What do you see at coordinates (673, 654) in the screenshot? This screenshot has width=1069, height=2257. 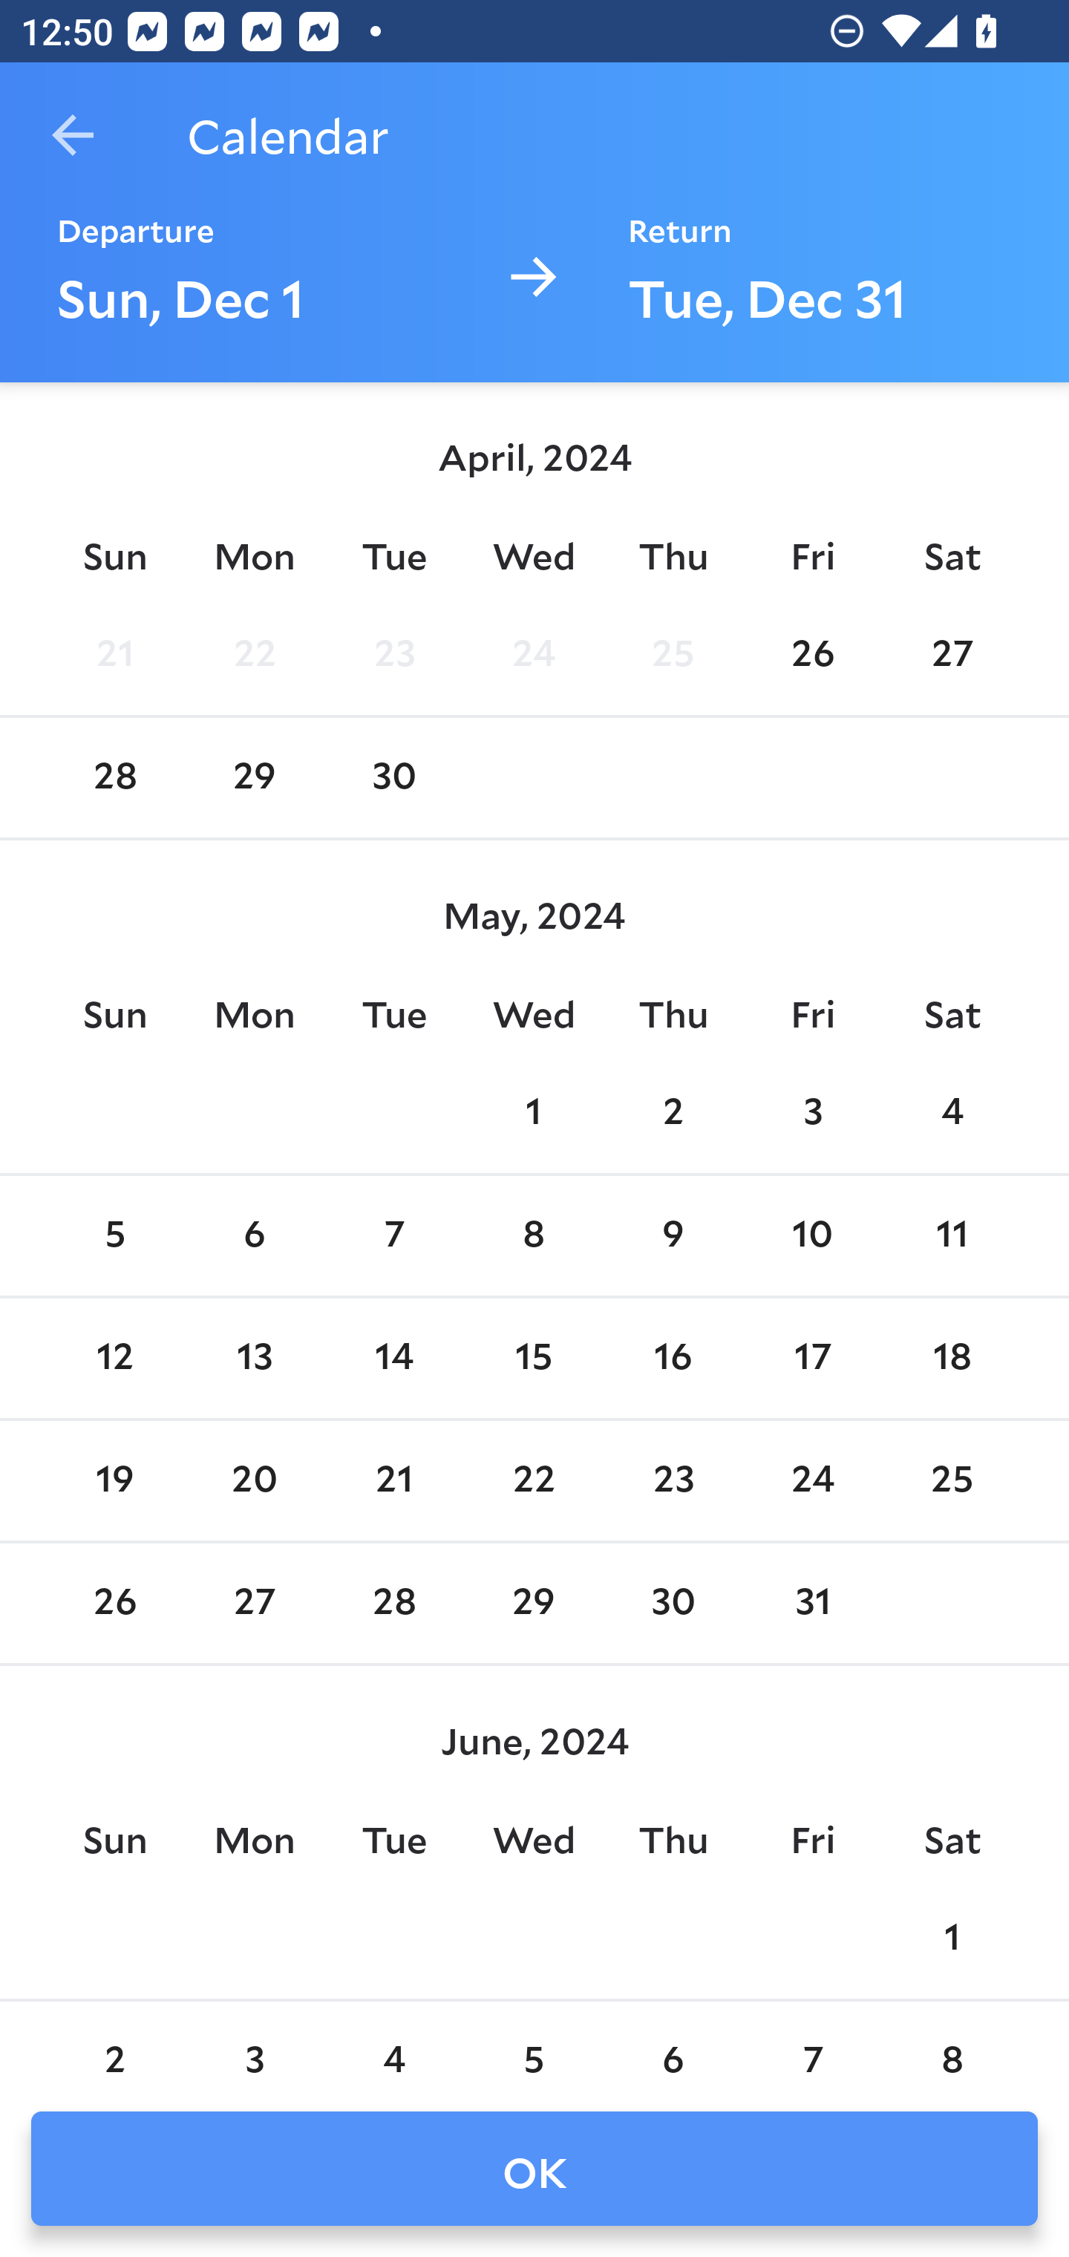 I see `25` at bounding box center [673, 654].